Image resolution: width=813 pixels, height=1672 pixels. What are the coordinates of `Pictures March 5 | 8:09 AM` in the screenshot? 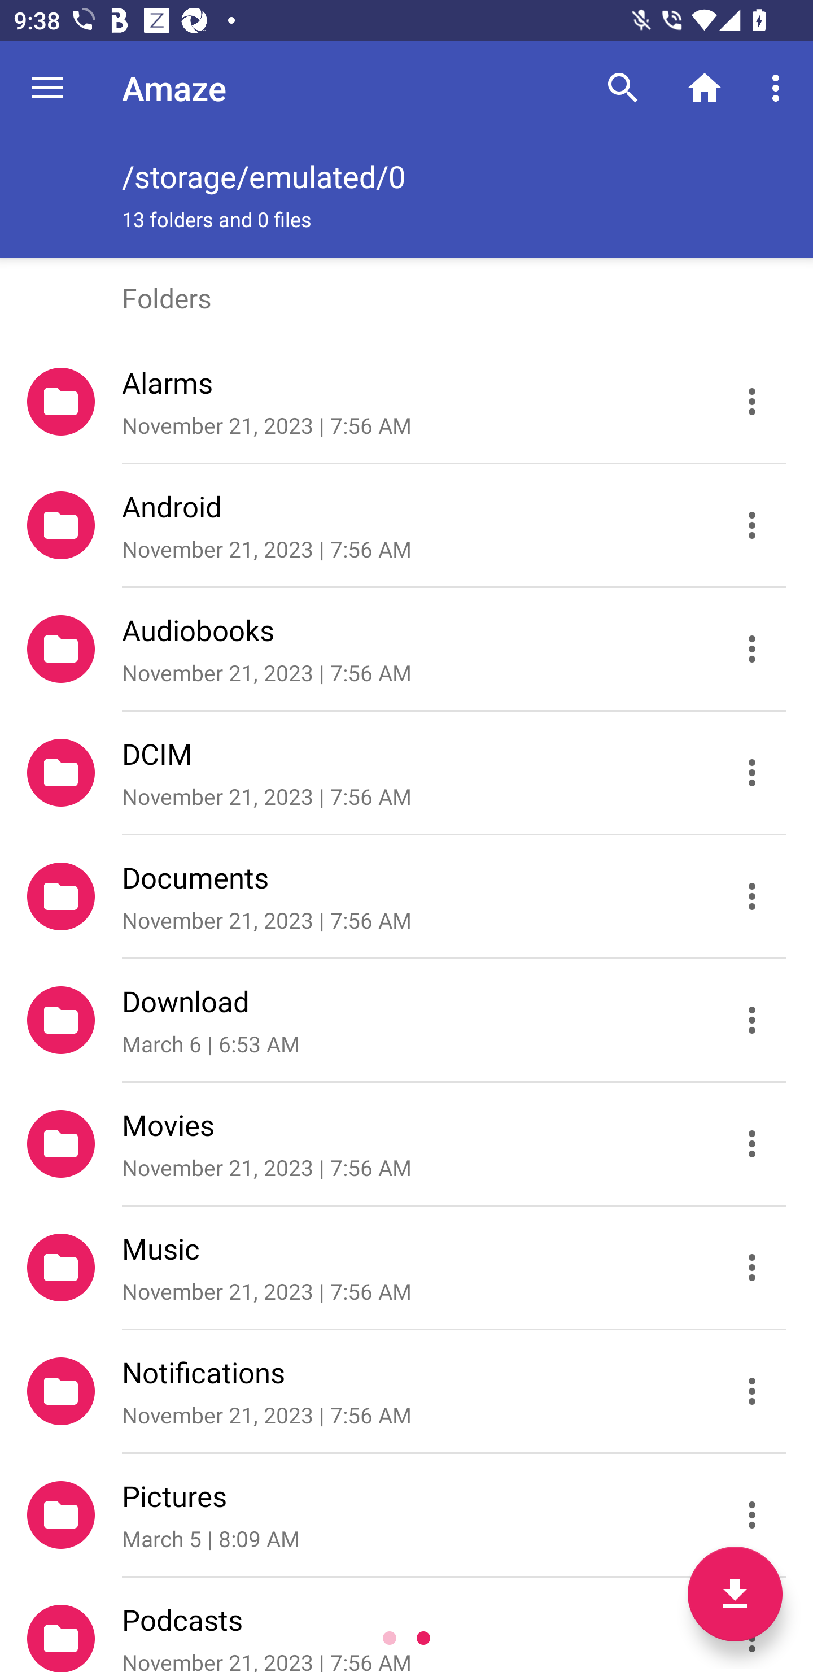 It's located at (406, 1516).